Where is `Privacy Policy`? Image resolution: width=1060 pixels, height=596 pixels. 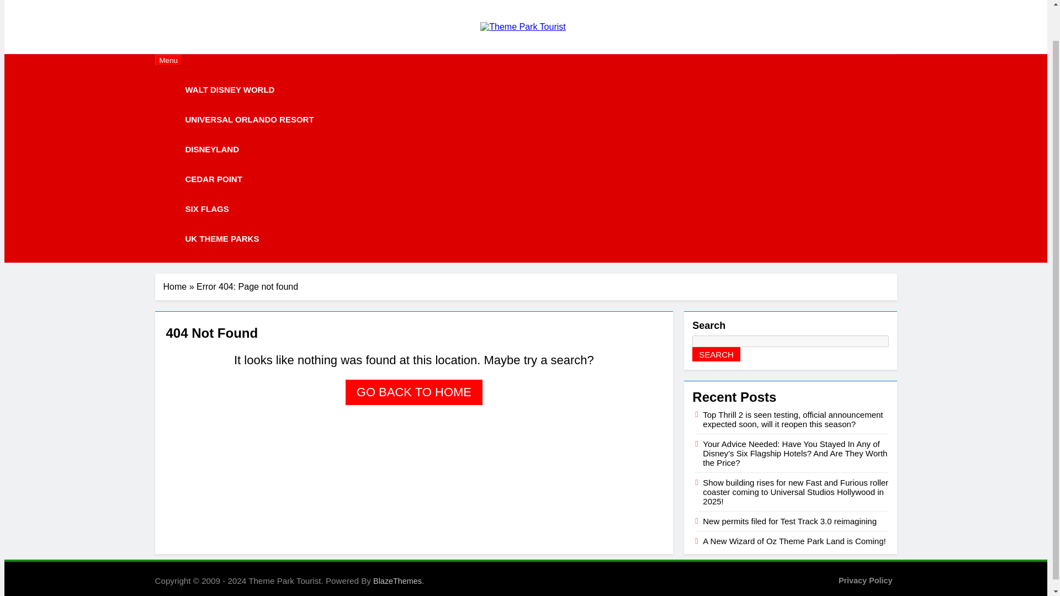 Privacy Policy is located at coordinates (865, 581).